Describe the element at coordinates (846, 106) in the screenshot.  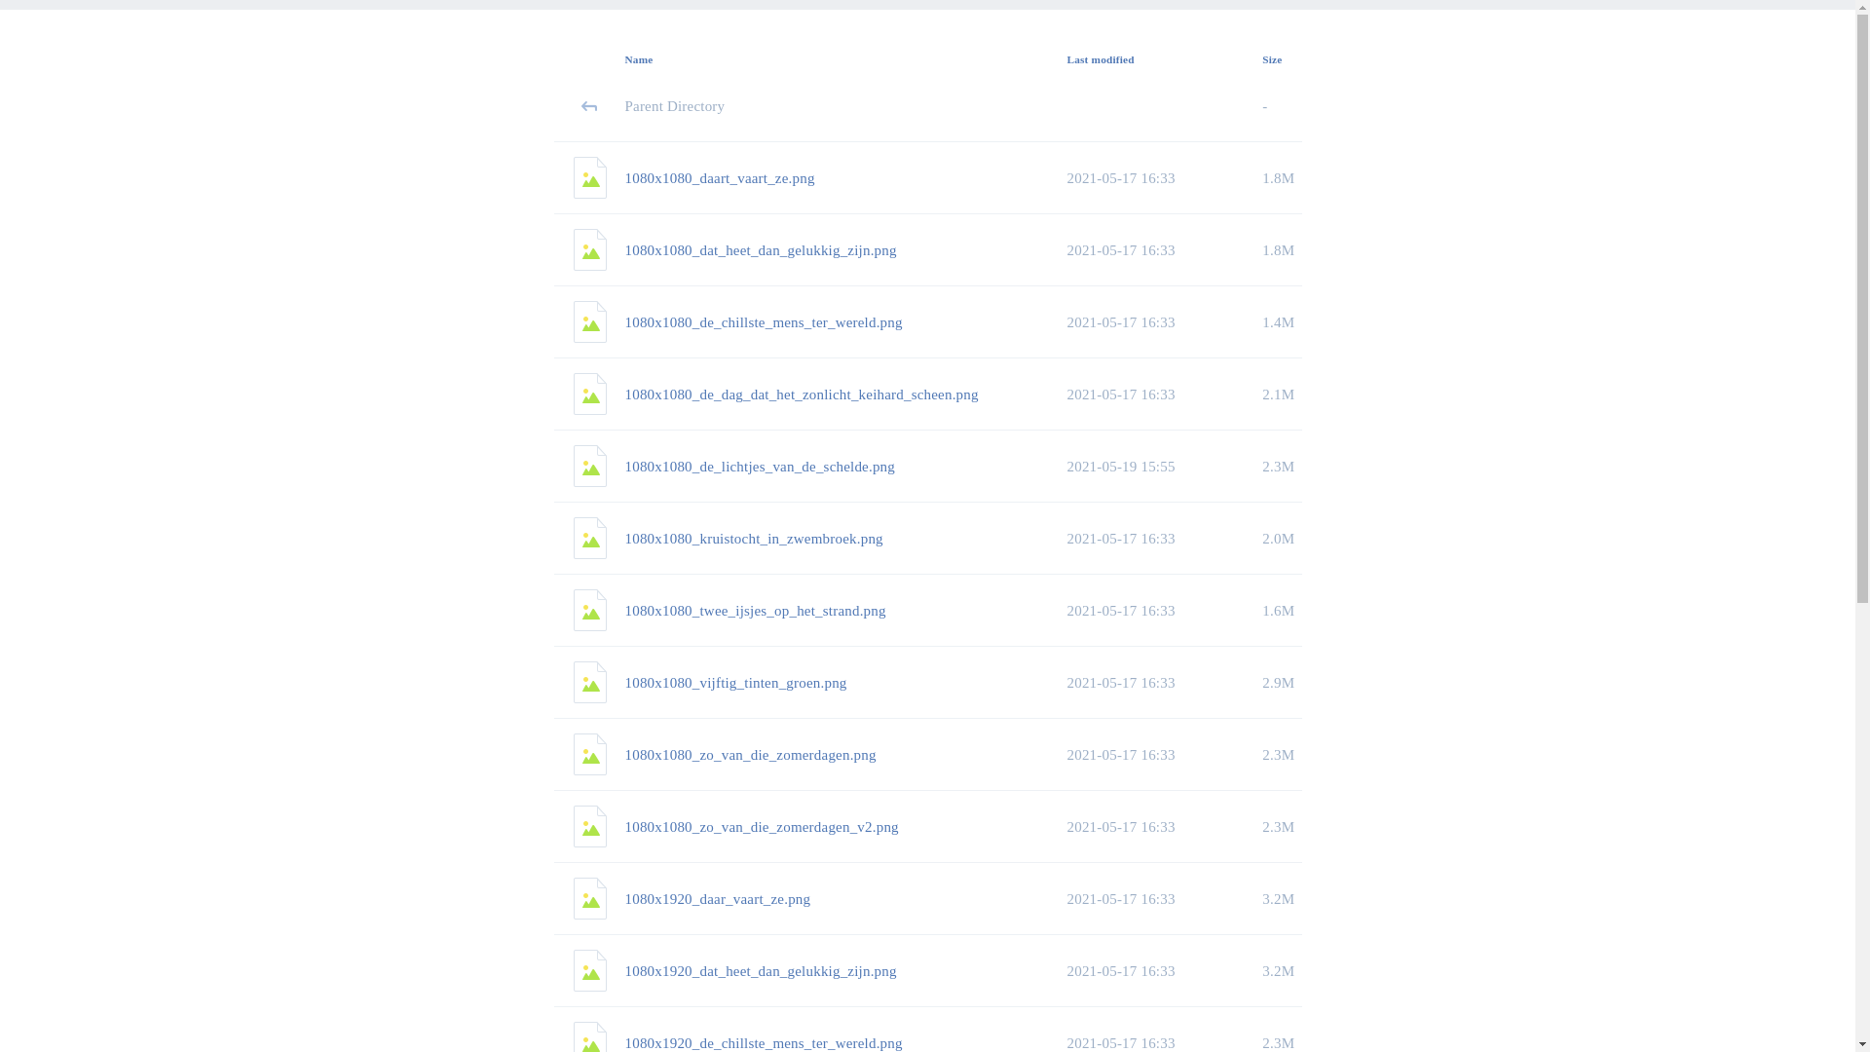
I see `Parent Directory` at that location.